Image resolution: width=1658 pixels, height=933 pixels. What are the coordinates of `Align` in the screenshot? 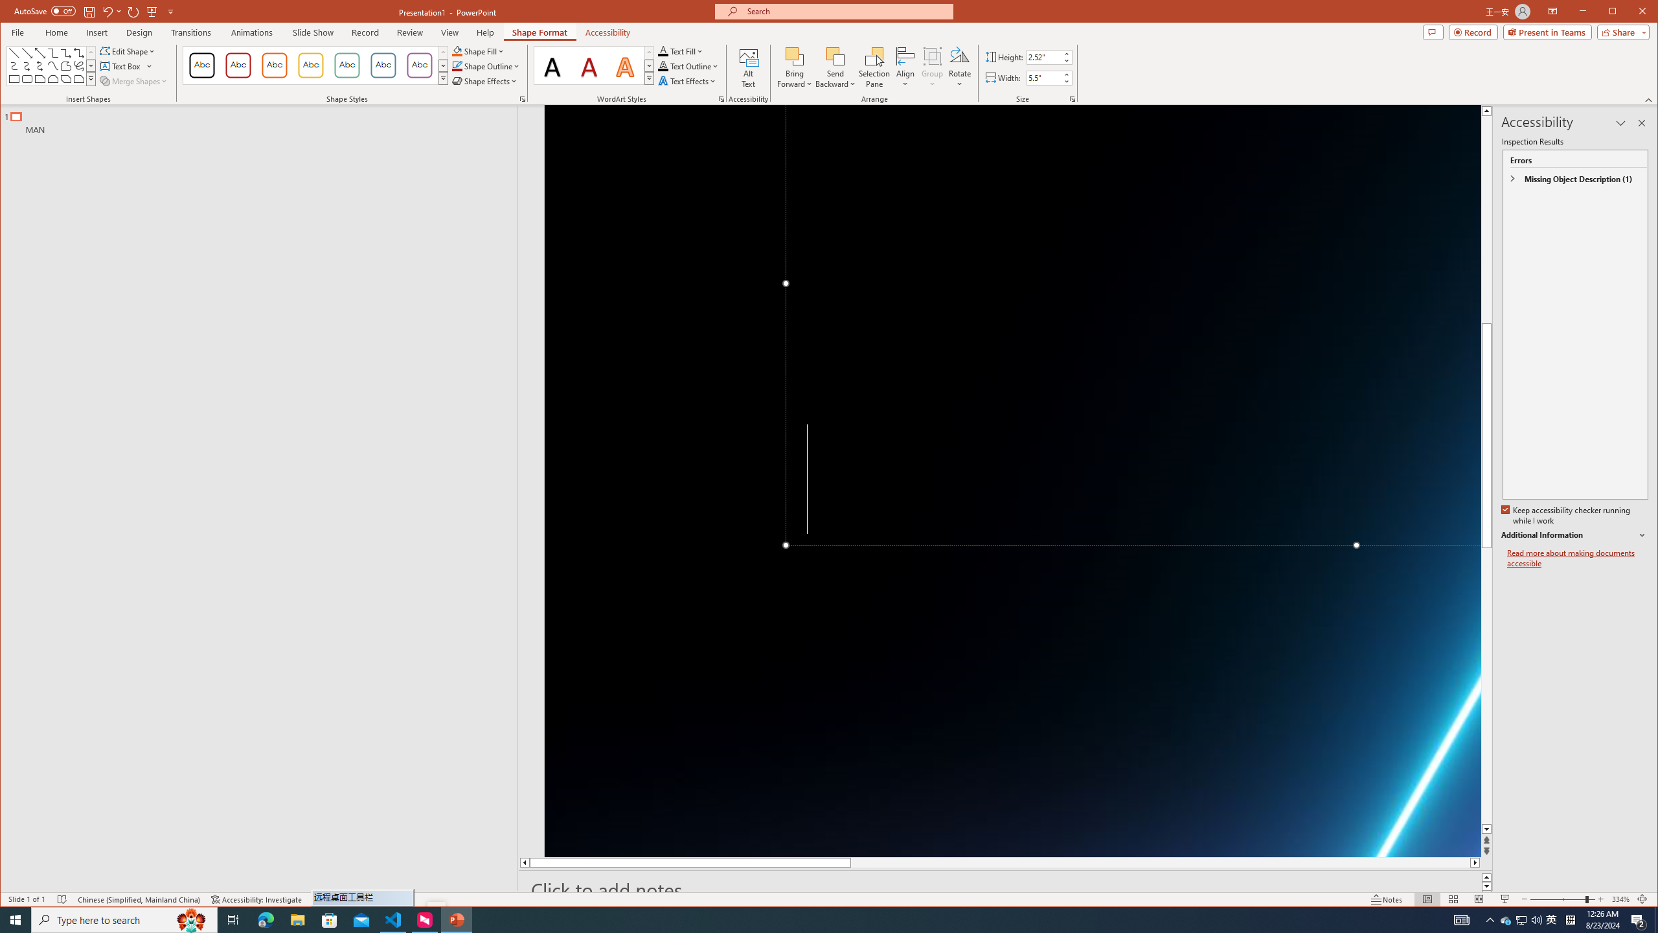 It's located at (905, 67).